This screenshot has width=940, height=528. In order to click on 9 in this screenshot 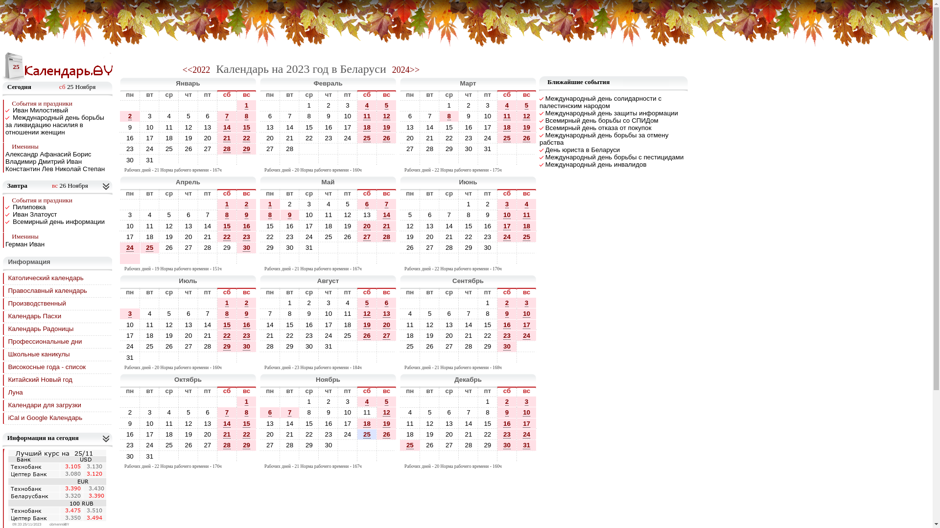, I will do `click(246, 314)`.